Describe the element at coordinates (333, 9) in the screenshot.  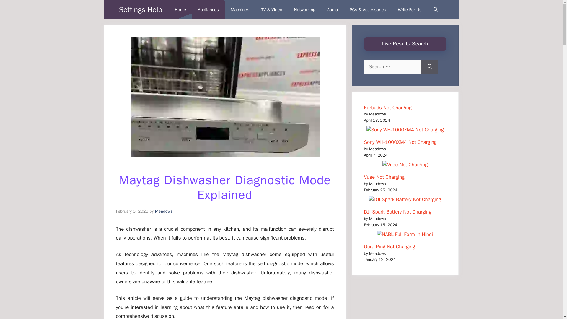
I see `Audio` at that location.